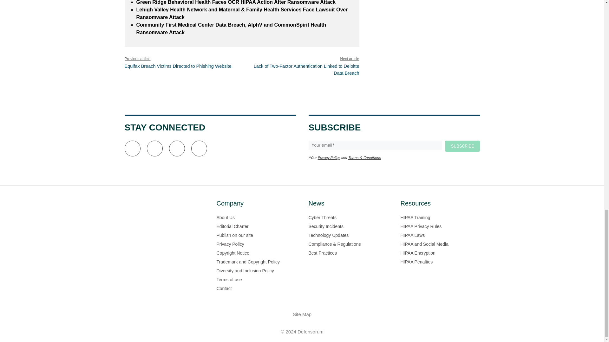 Image resolution: width=609 pixels, height=342 pixels. Describe the element at coordinates (462, 146) in the screenshot. I see `Subscribe` at that location.